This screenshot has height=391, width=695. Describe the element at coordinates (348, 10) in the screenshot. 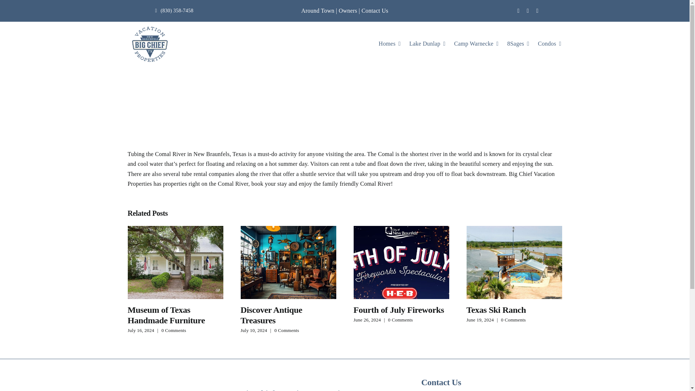

I see `Property Owners` at that location.